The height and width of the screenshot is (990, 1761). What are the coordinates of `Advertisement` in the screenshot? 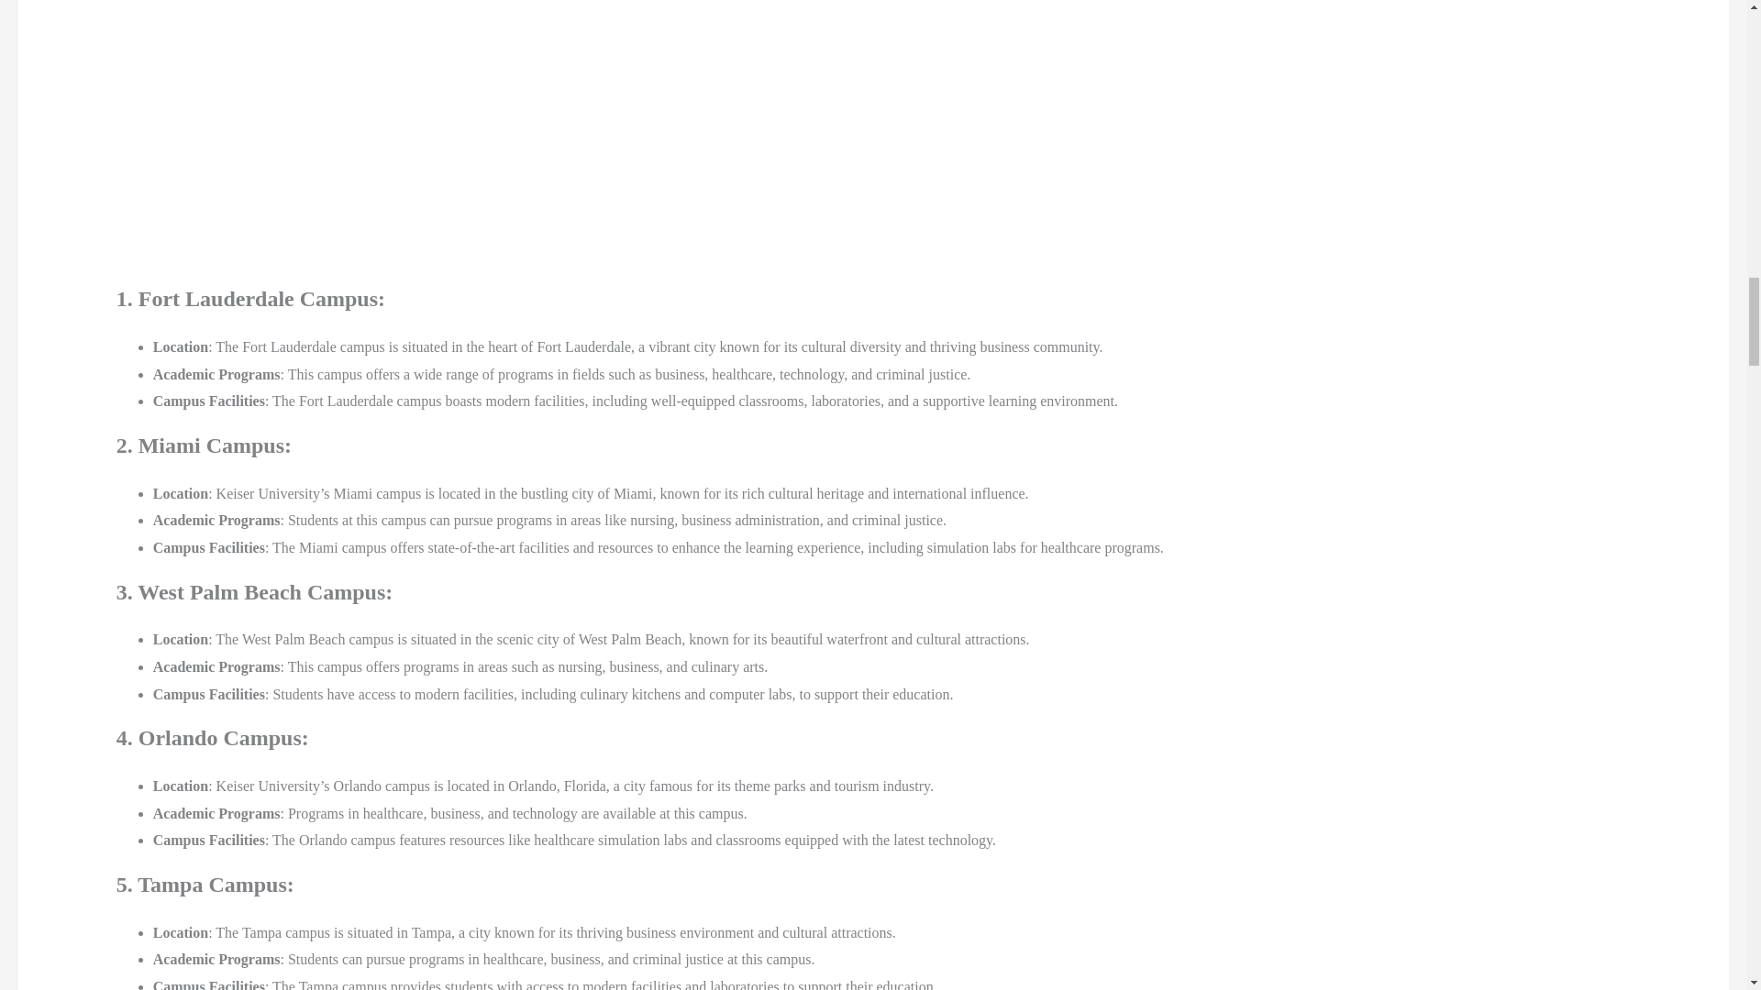 It's located at (284, 143).